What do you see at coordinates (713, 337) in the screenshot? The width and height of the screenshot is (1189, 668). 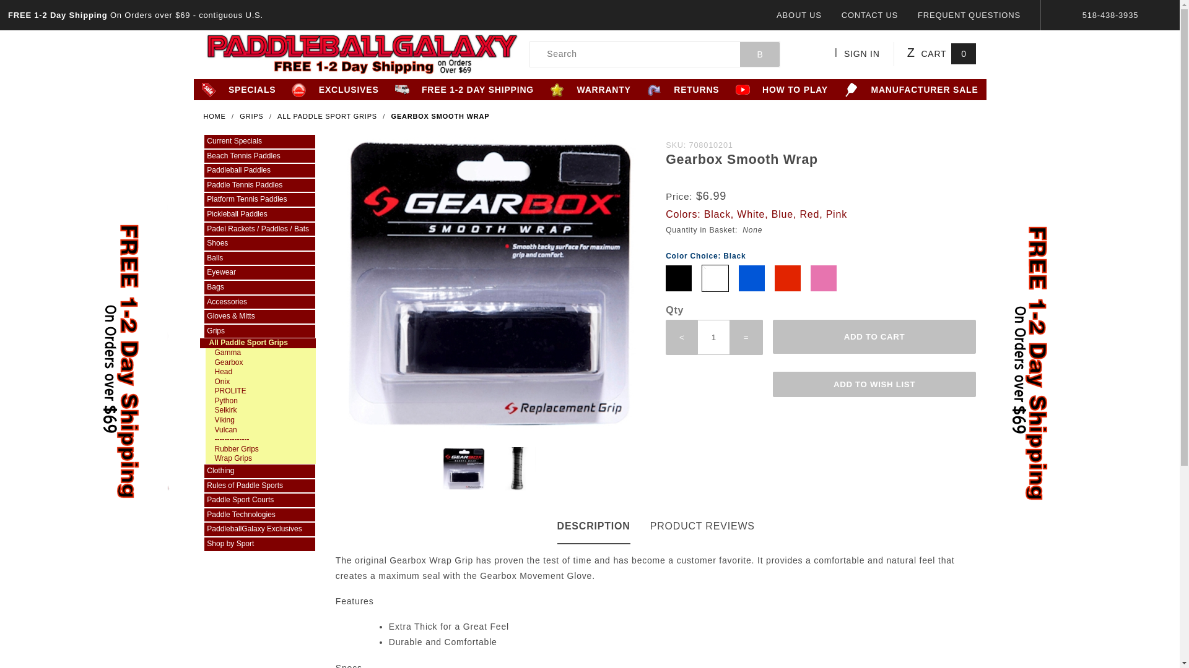 I see `1` at bounding box center [713, 337].